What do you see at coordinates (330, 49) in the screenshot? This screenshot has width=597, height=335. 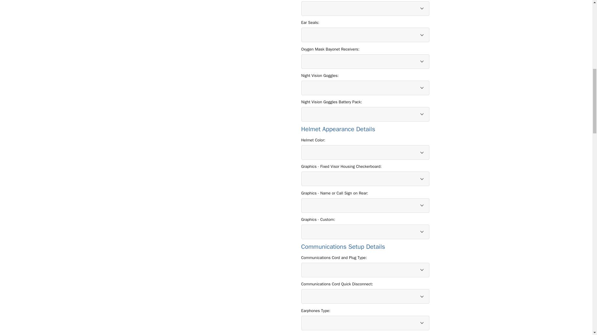 I see `Oxygen Mask Bayonet Receivers:` at bounding box center [330, 49].